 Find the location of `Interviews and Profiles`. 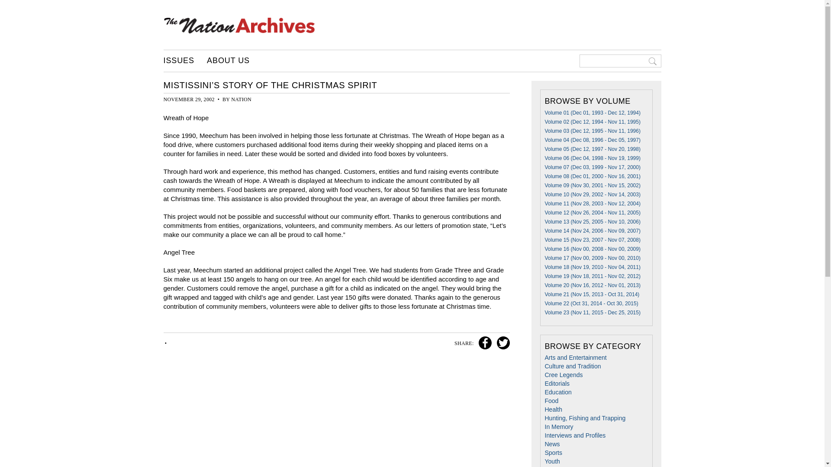

Interviews and Profiles is located at coordinates (575, 435).